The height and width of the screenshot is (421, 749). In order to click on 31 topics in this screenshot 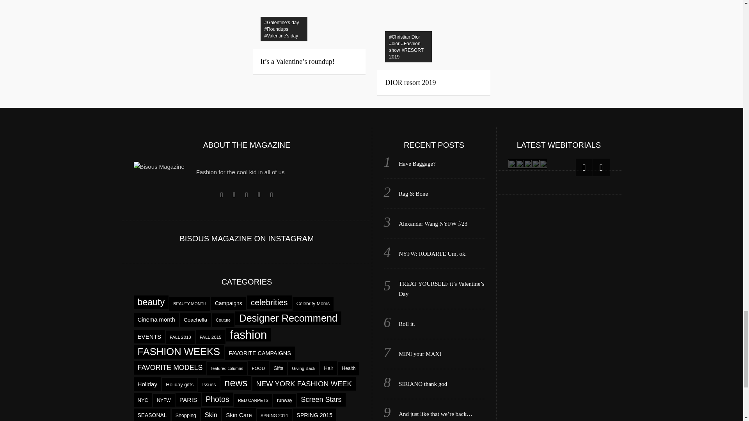, I will do `click(149, 336)`.